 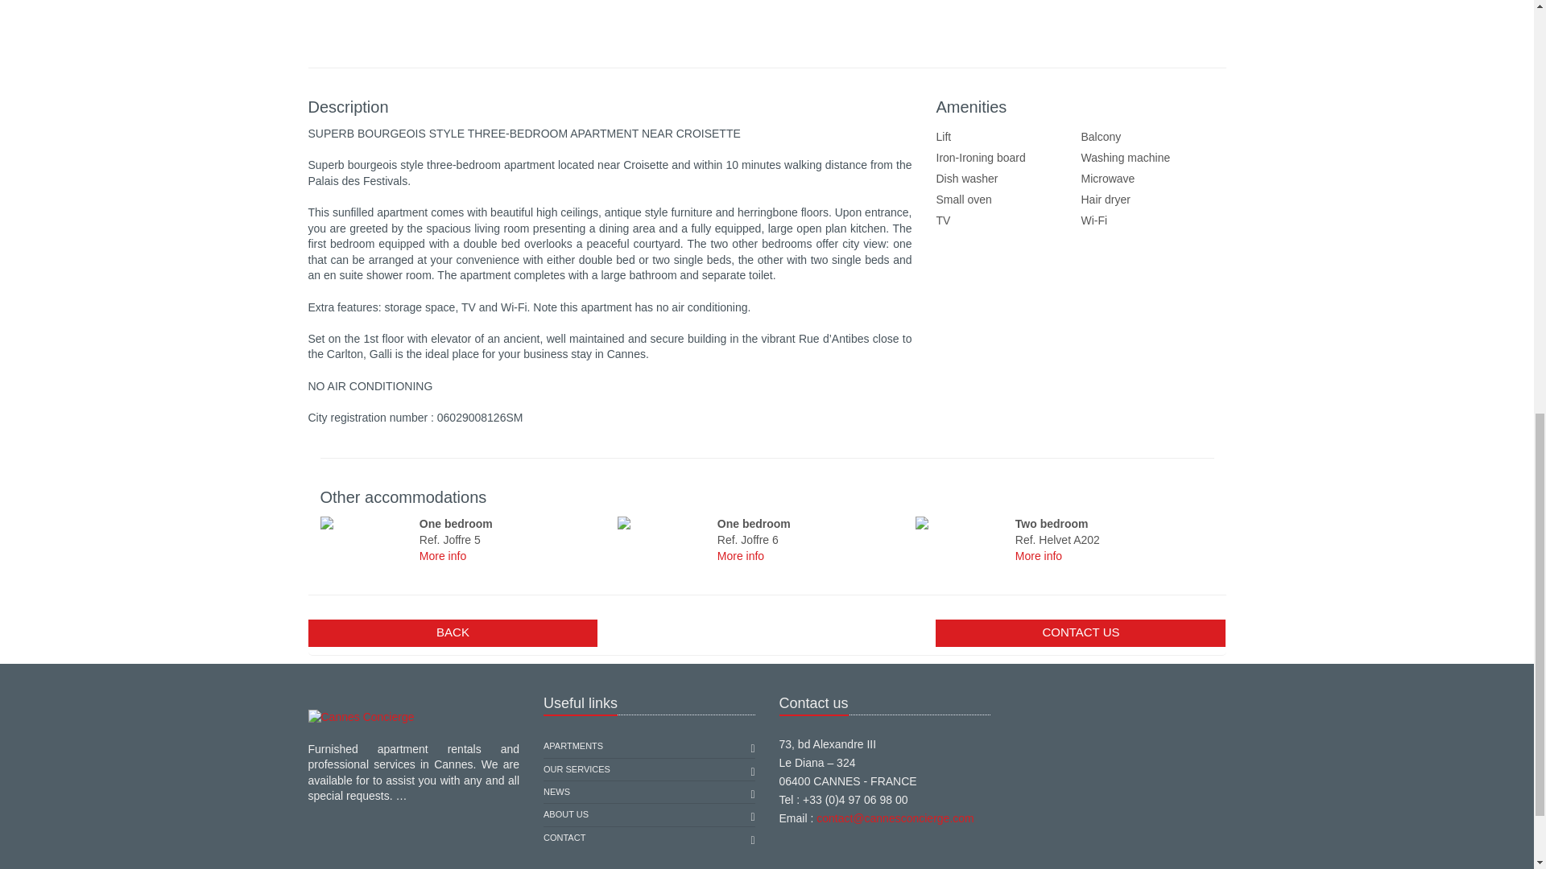 What do you see at coordinates (740, 555) in the screenshot?
I see `More info` at bounding box center [740, 555].